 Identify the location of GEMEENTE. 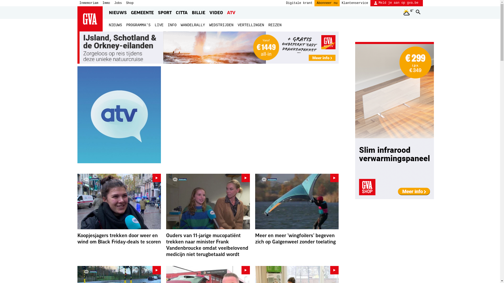
(142, 13).